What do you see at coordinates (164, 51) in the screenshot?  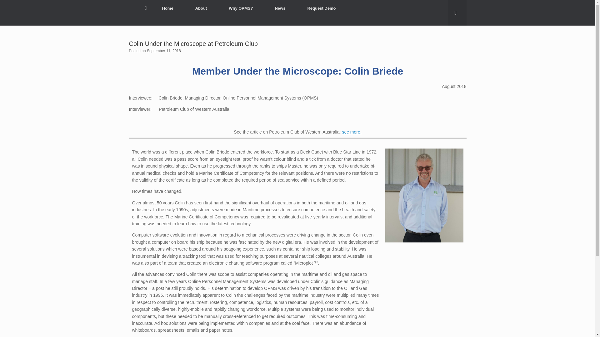 I see `1:12 PM` at bounding box center [164, 51].